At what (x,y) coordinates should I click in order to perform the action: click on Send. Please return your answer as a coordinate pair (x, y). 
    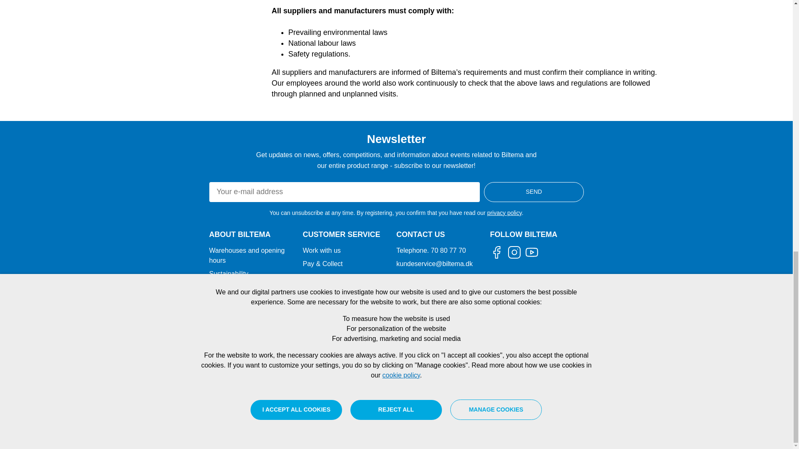
    Looking at the image, I should click on (533, 192).